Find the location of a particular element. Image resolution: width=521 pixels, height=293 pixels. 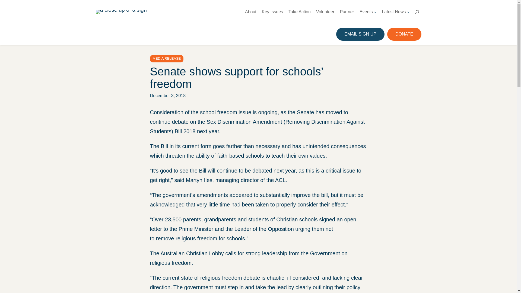

Key Issues is located at coordinates (272, 12).